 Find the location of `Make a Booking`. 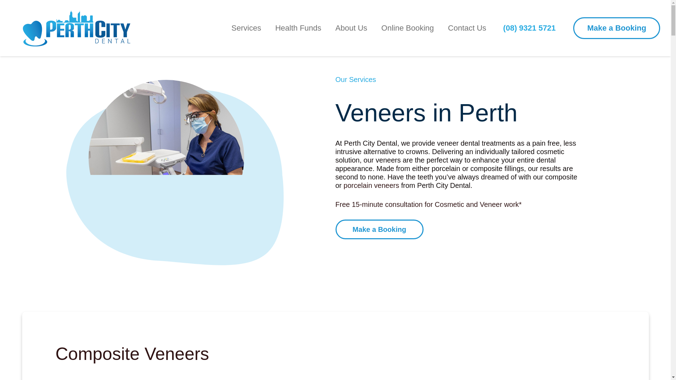

Make a Booking is located at coordinates (379, 229).